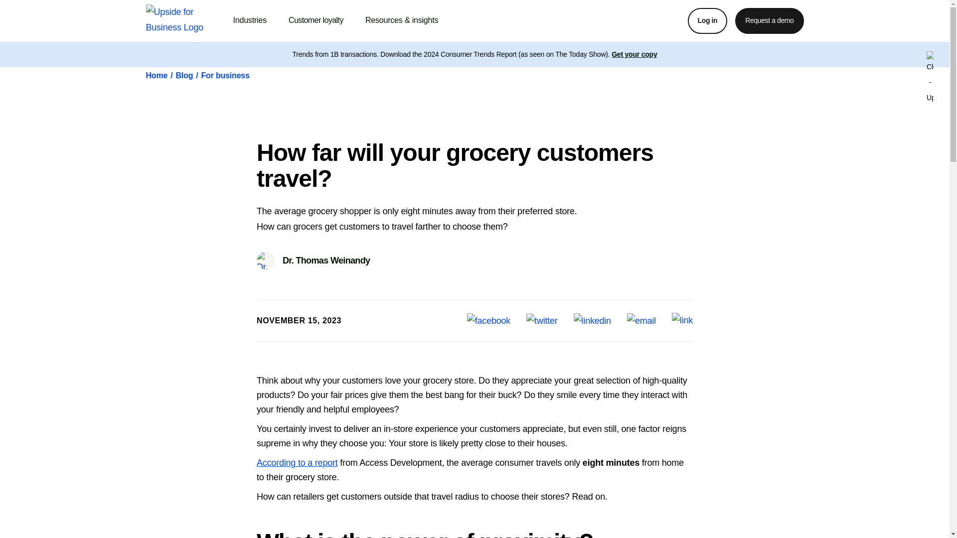 This screenshot has height=538, width=957. What do you see at coordinates (313, 261) in the screenshot?
I see `Dr. Thomas Weinandy` at bounding box center [313, 261].